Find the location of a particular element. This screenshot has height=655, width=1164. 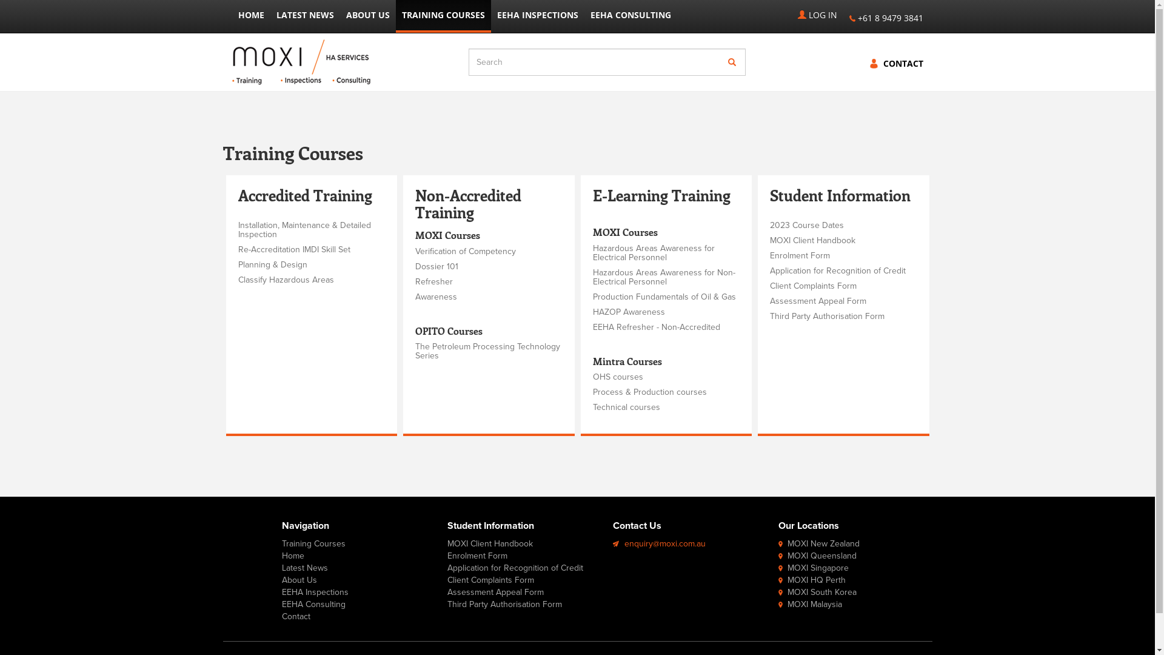

OHS courses is located at coordinates (618, 377).